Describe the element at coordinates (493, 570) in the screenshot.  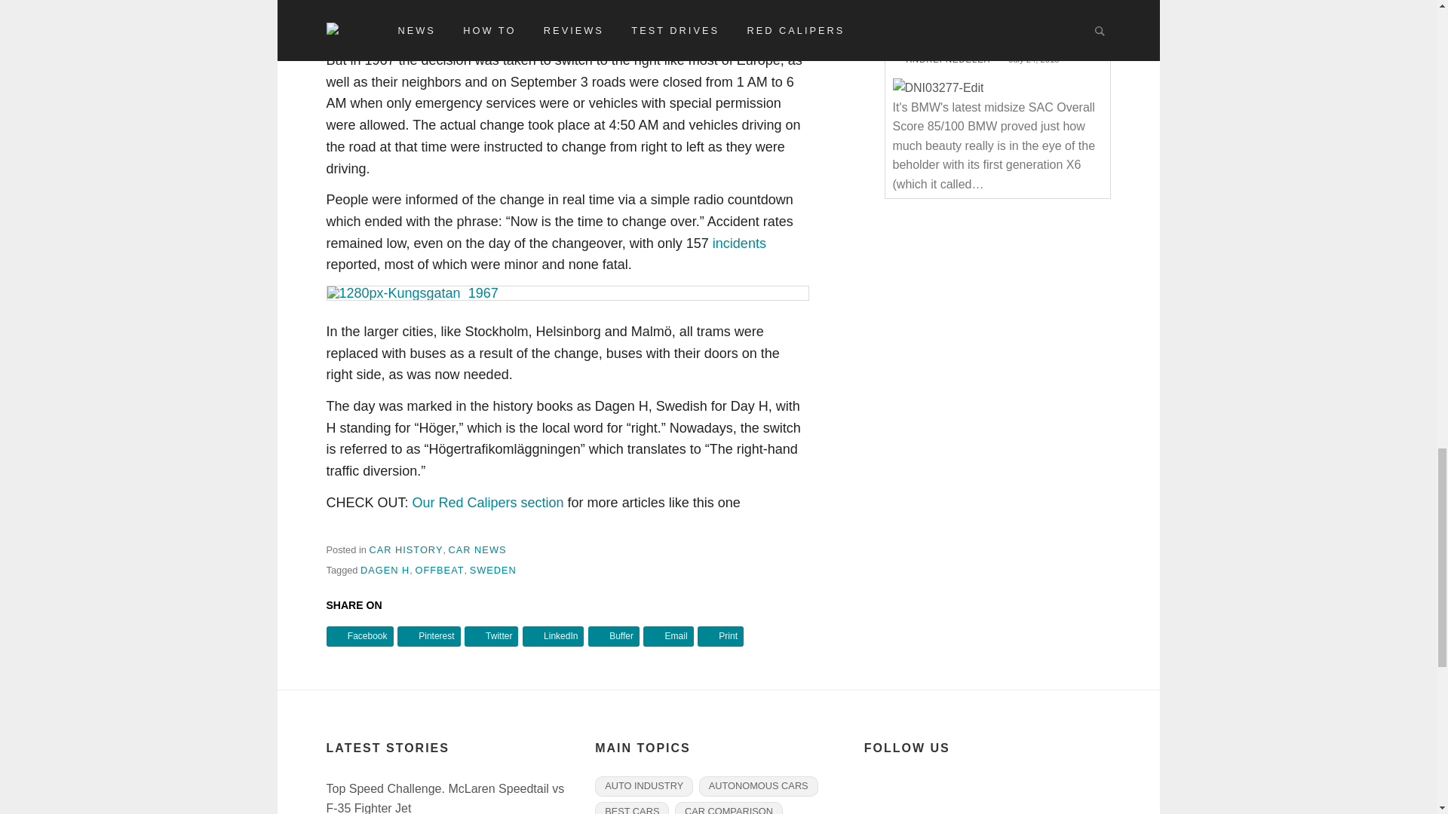
I see `SWEDEN` at that location.